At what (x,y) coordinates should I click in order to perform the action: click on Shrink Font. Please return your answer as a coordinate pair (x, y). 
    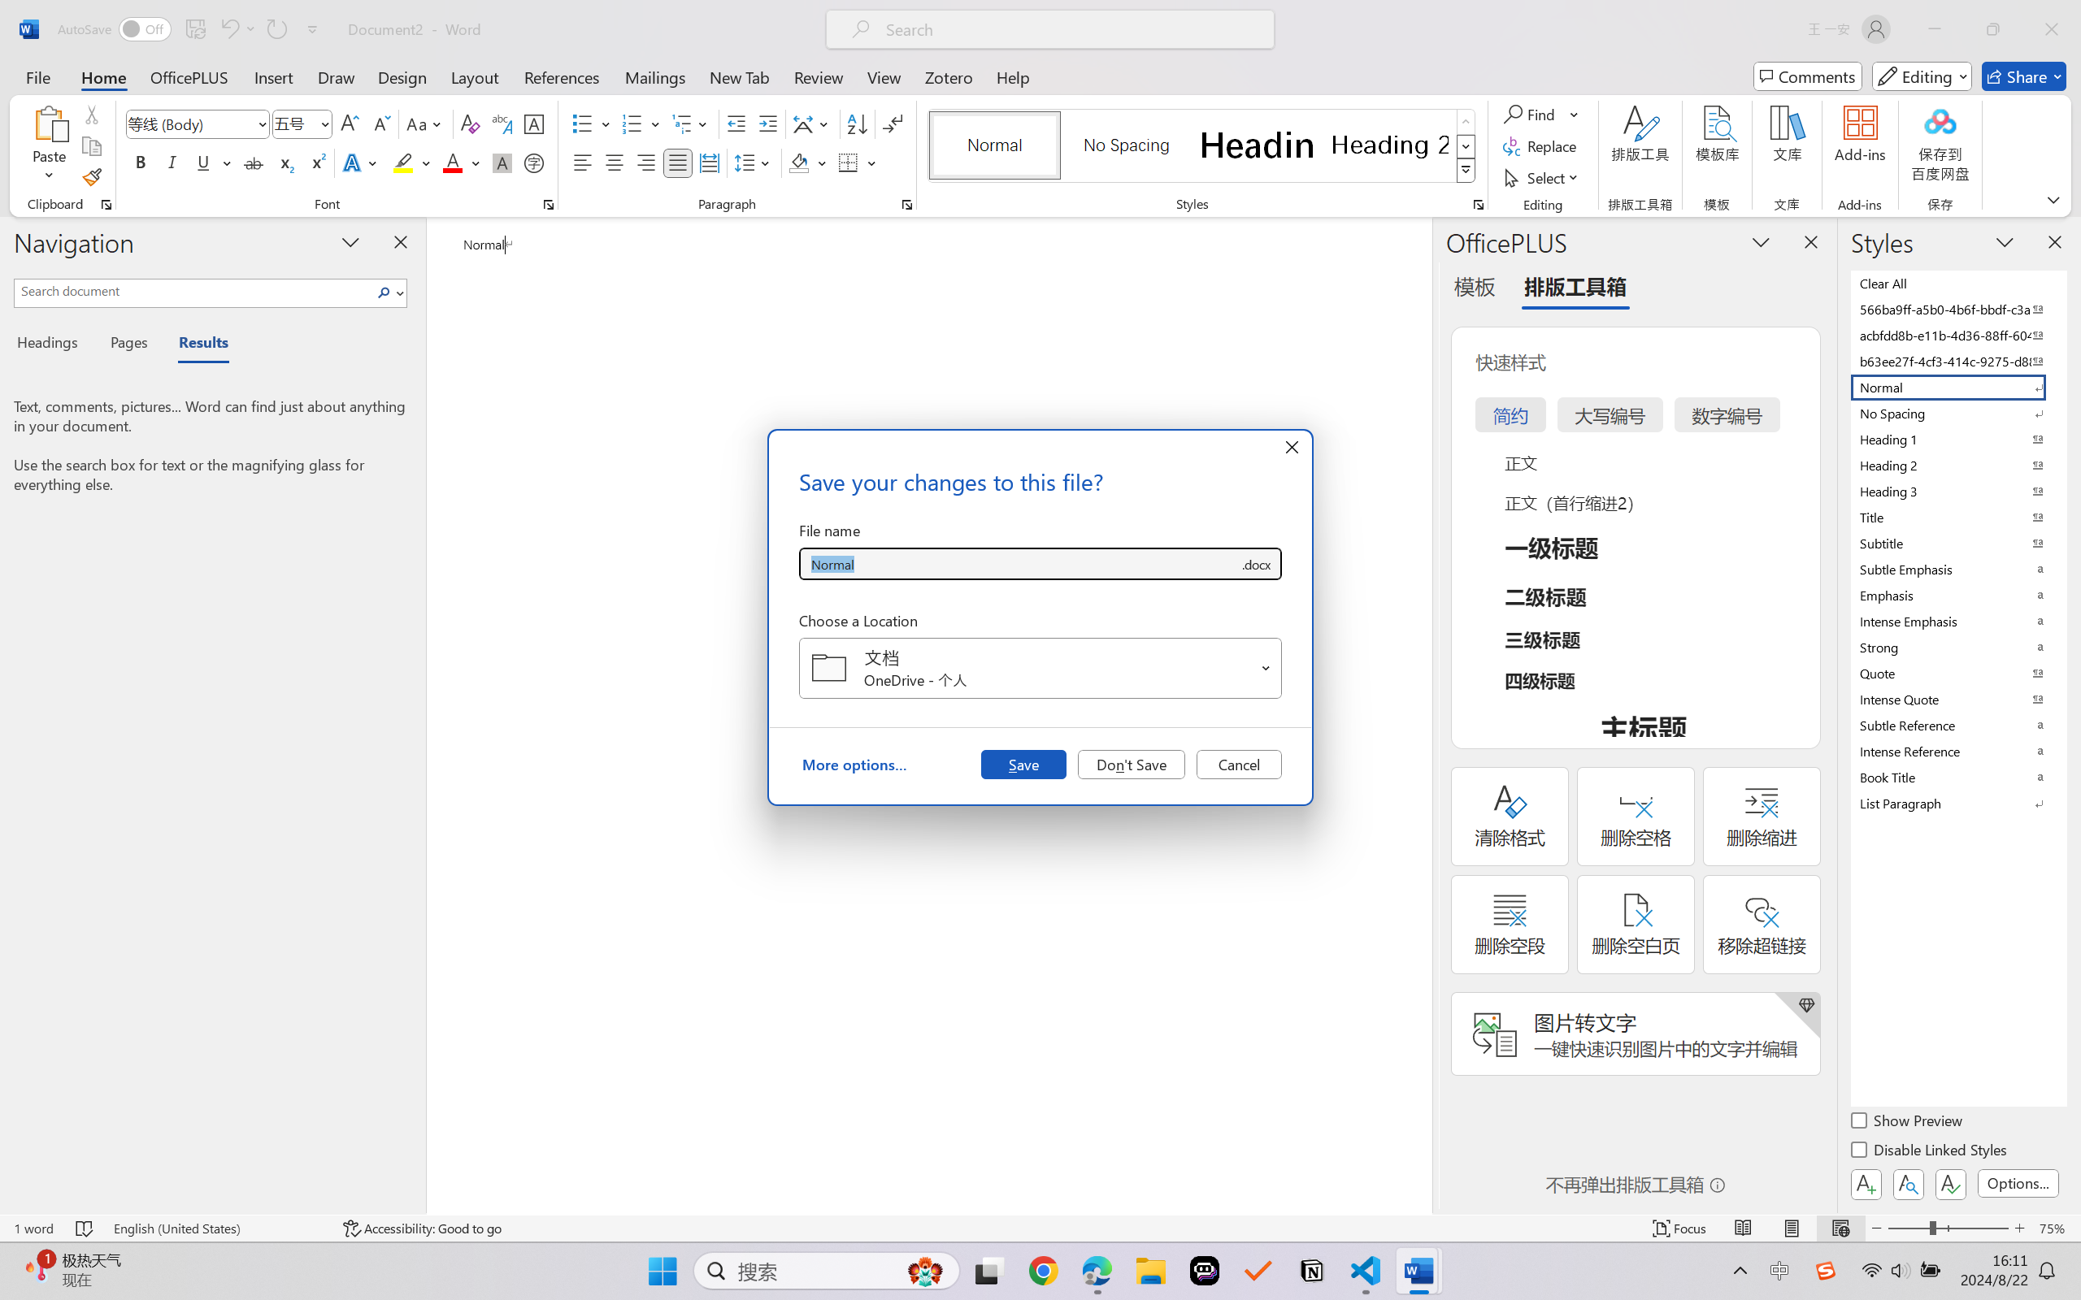
    Looking at the image, I should click on (380, 123).